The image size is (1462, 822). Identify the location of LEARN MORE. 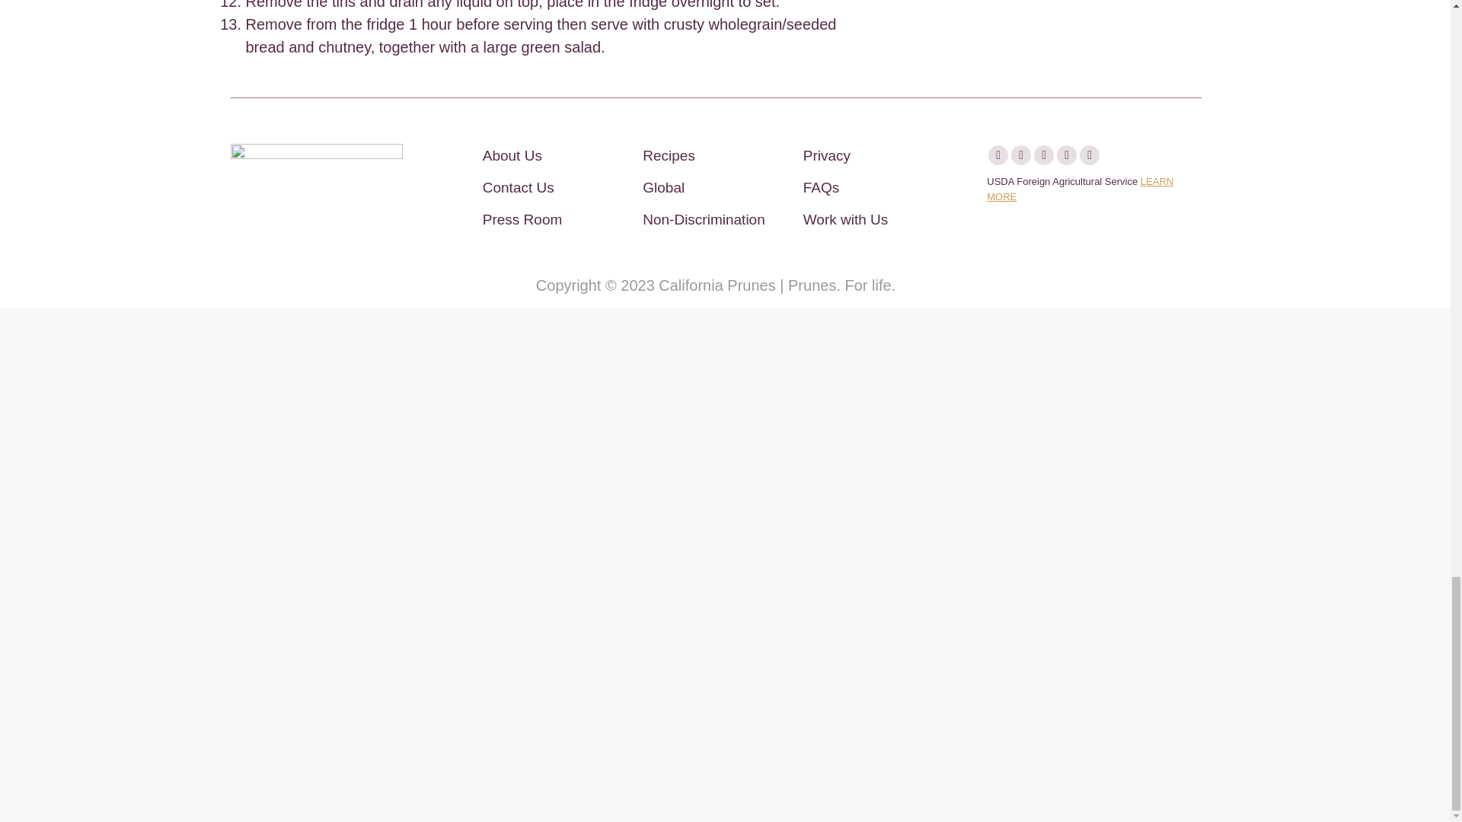
(1080, 189).